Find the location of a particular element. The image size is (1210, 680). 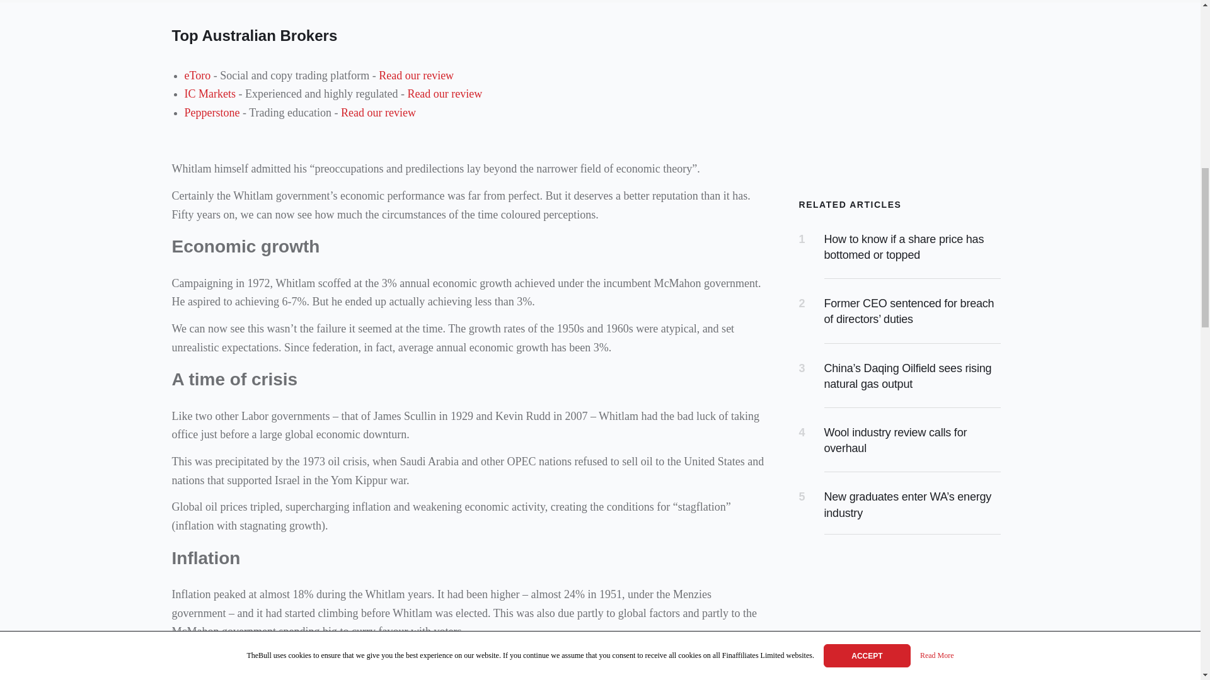

Read our review is located at coordinates (378, 112).